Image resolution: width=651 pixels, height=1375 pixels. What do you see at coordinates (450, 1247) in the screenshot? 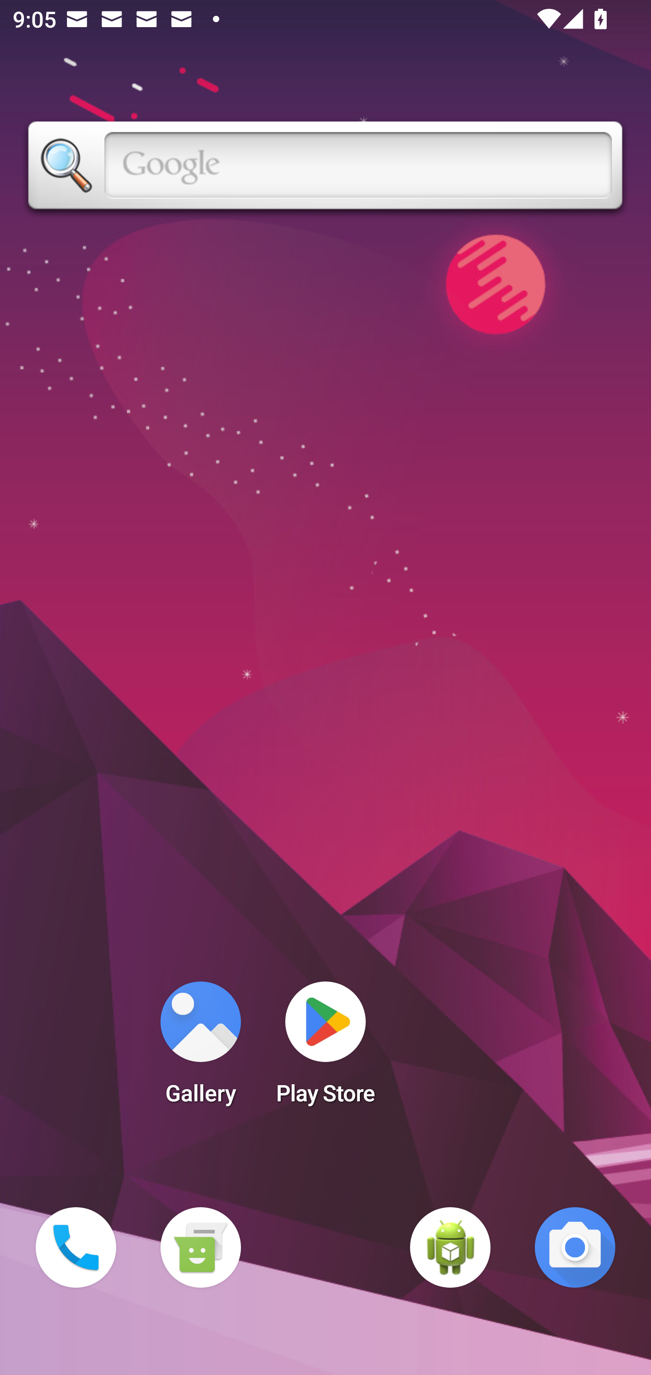
I see `WebView Browser Tester` at bounding box center [450, 1247].